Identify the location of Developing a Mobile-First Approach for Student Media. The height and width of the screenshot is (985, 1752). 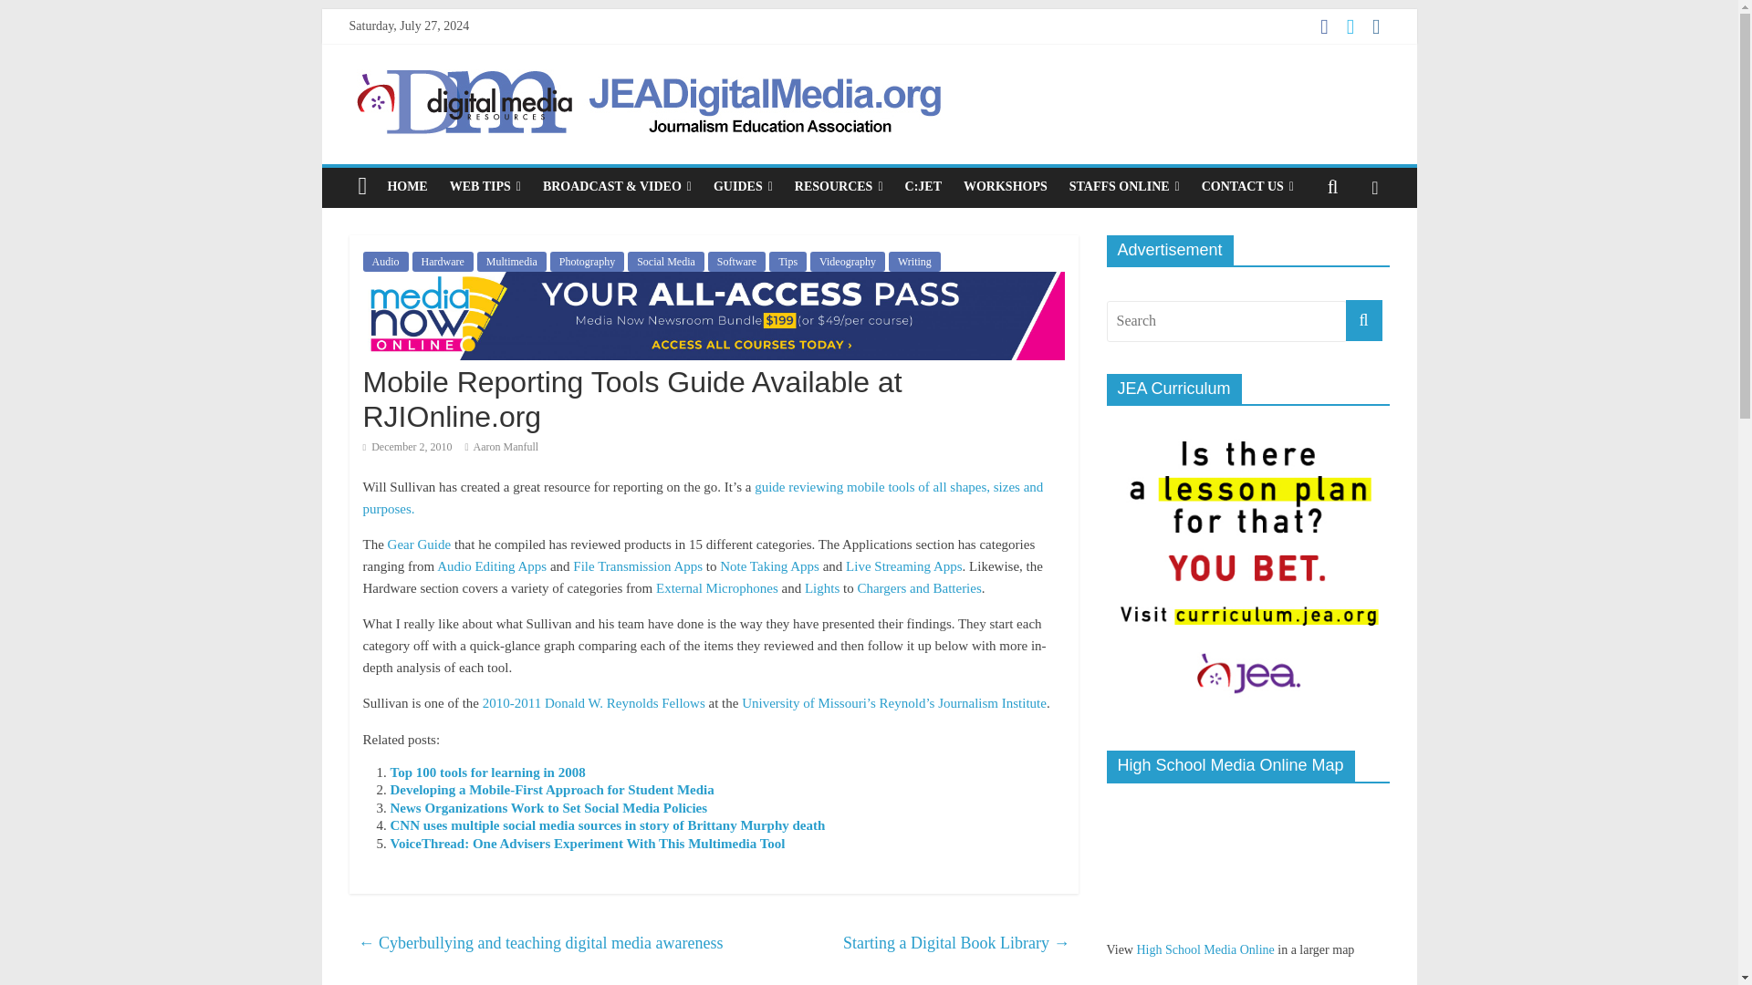
(553, 789).